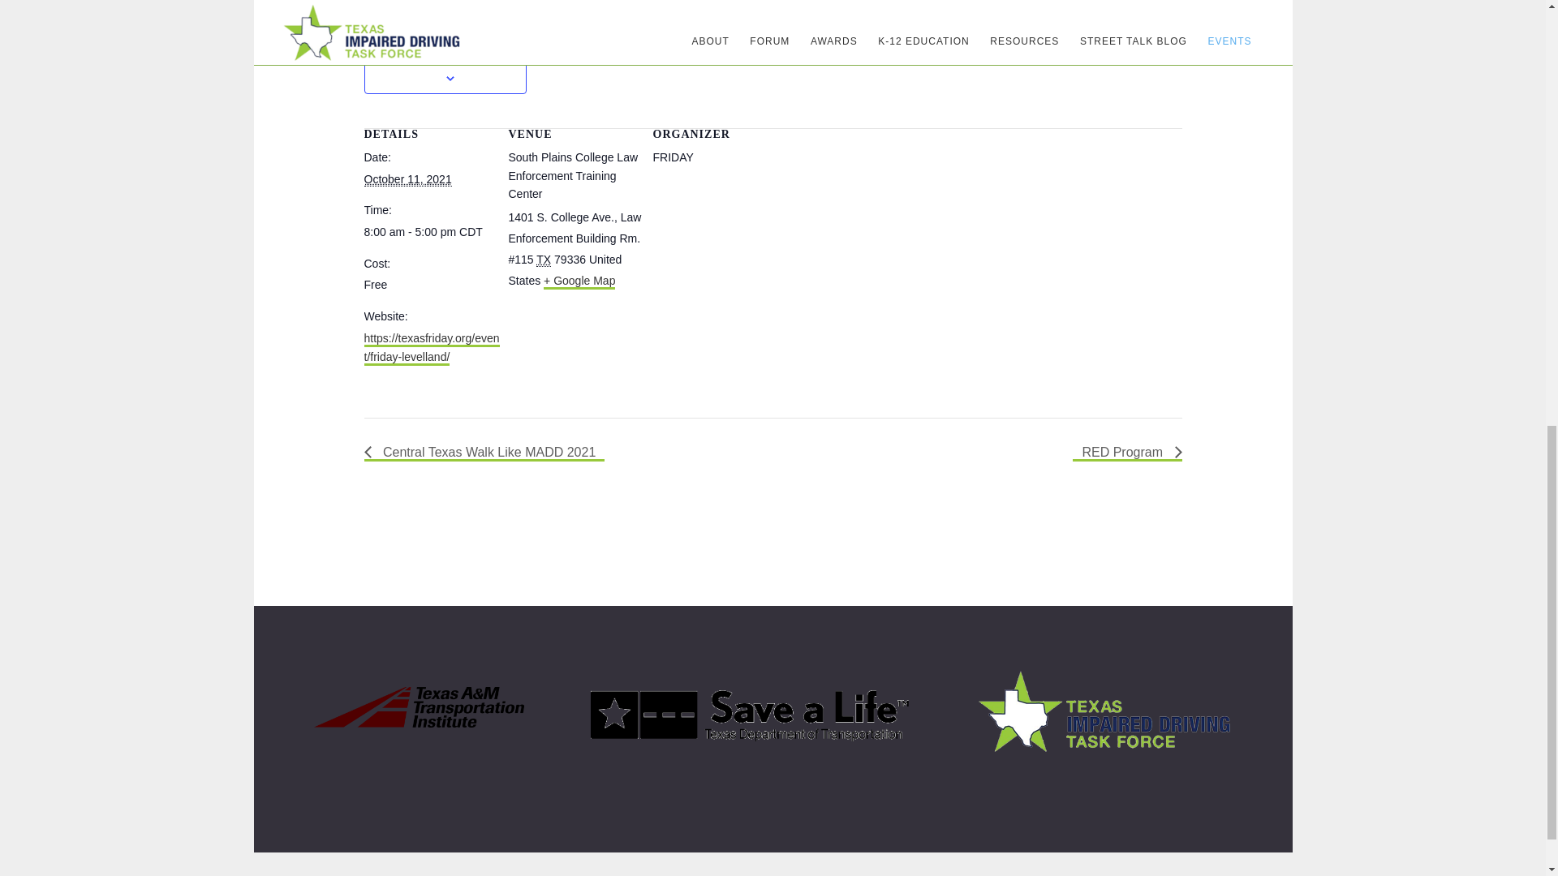 The image size is (1558, 876). Describe the element at coordinates (484, 453) in the screenshot. I see `Central Texas Walk Like MADD 2021` at that location.